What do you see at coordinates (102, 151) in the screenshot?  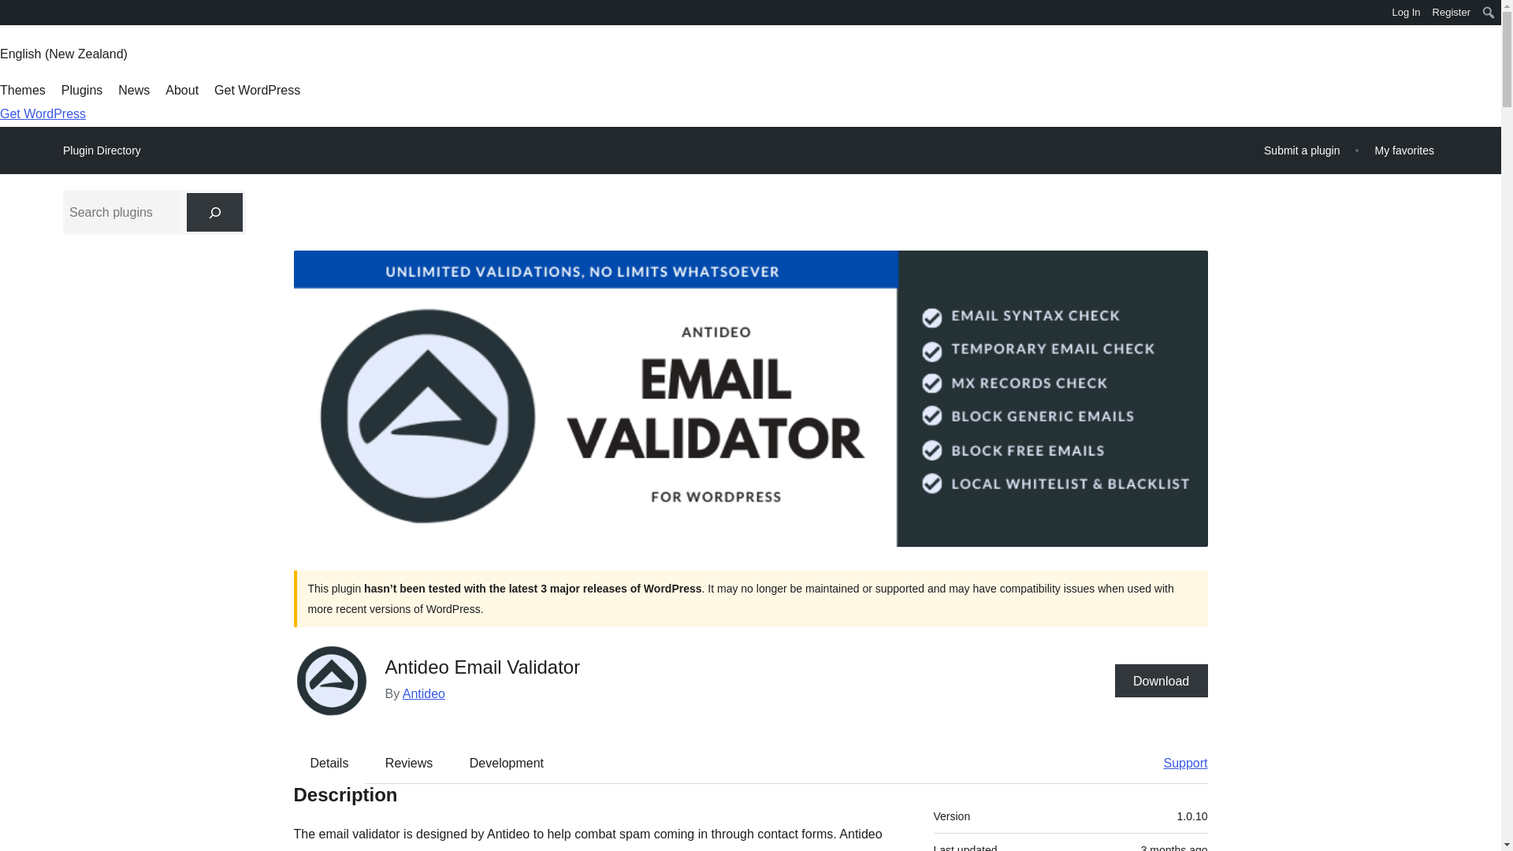 I see `Plugin Directory` at bounding box center [102, 151].